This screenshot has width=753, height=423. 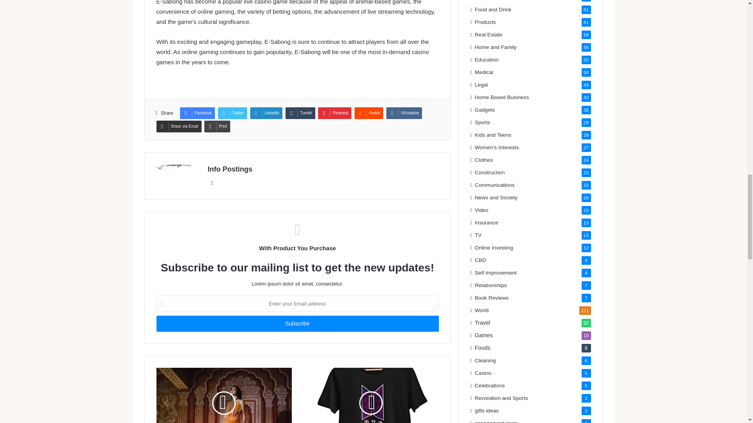 What do you see at coordinates (369, 113) in the screenshot?
I see `Reddit` at bounding box center [369, 113].